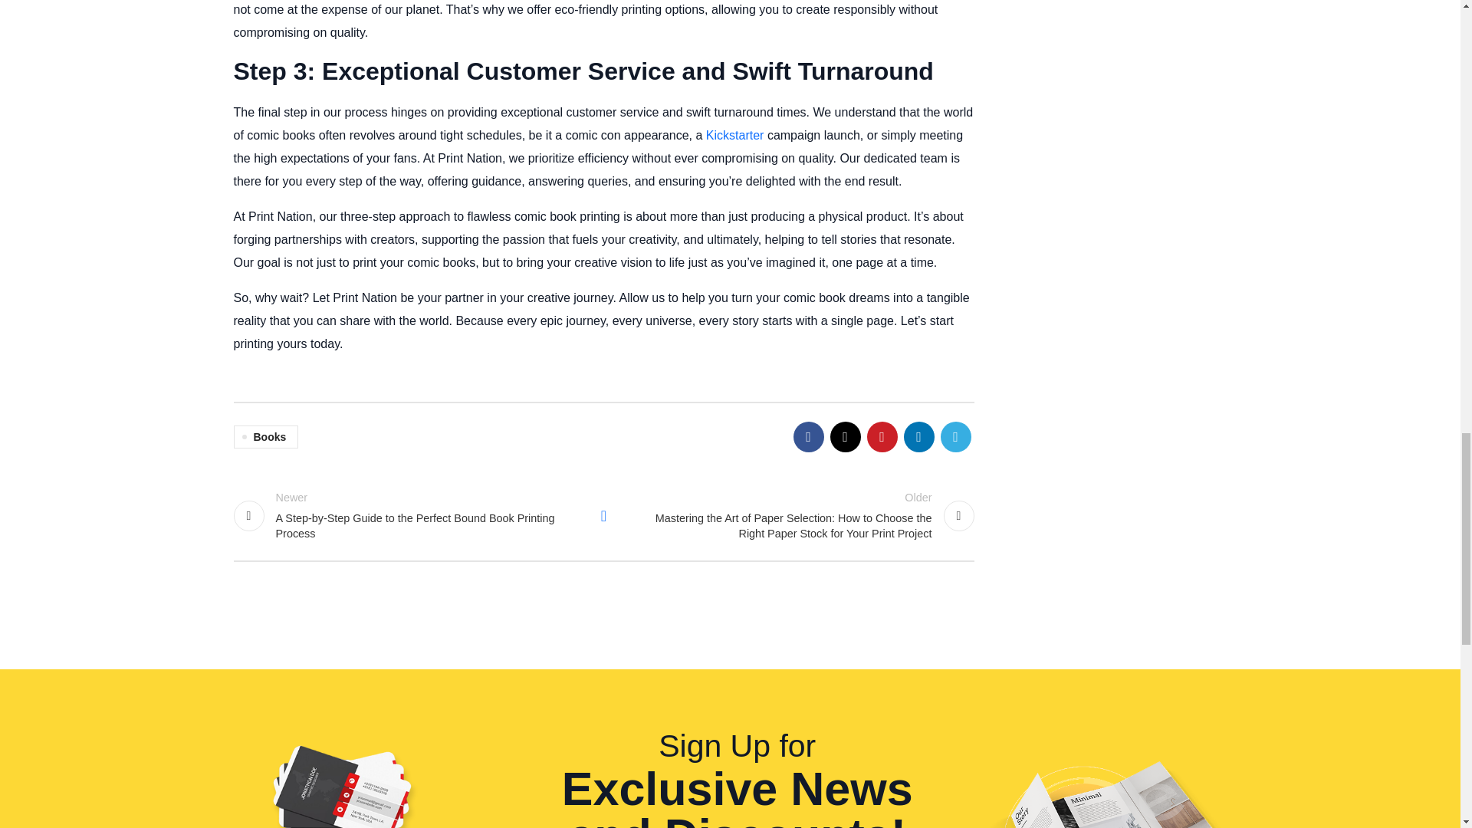 The height and width of the screenshot is (828, 1472). What do you see at coordinates (265, 437) in the screenshot?
I see `Books` at bounding box center [265, 437].